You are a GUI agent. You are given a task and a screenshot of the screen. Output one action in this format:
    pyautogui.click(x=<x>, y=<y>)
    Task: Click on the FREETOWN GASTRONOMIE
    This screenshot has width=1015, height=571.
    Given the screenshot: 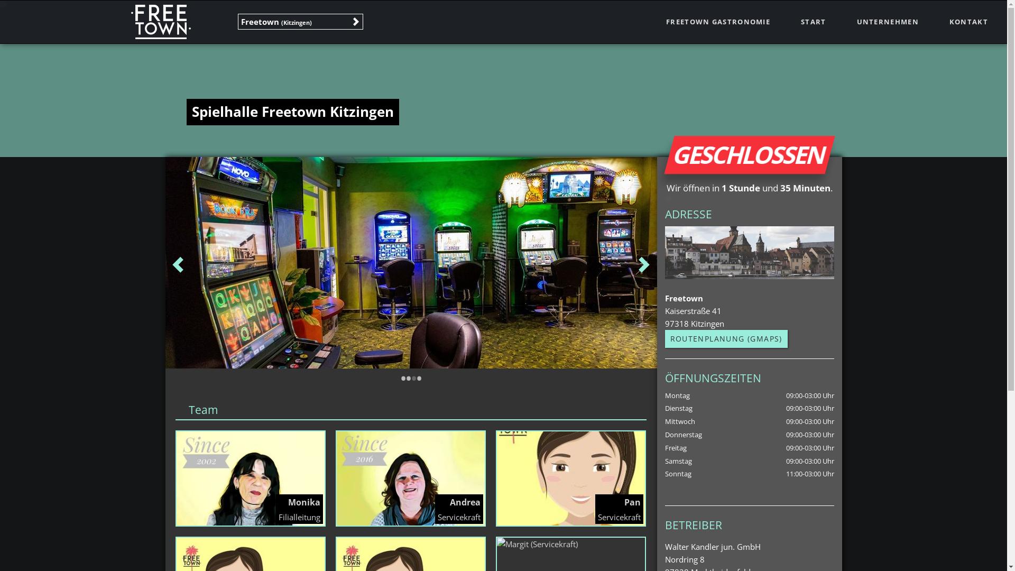 What is the action you would take?
    pyautogui.click(x=718, y=22)
    